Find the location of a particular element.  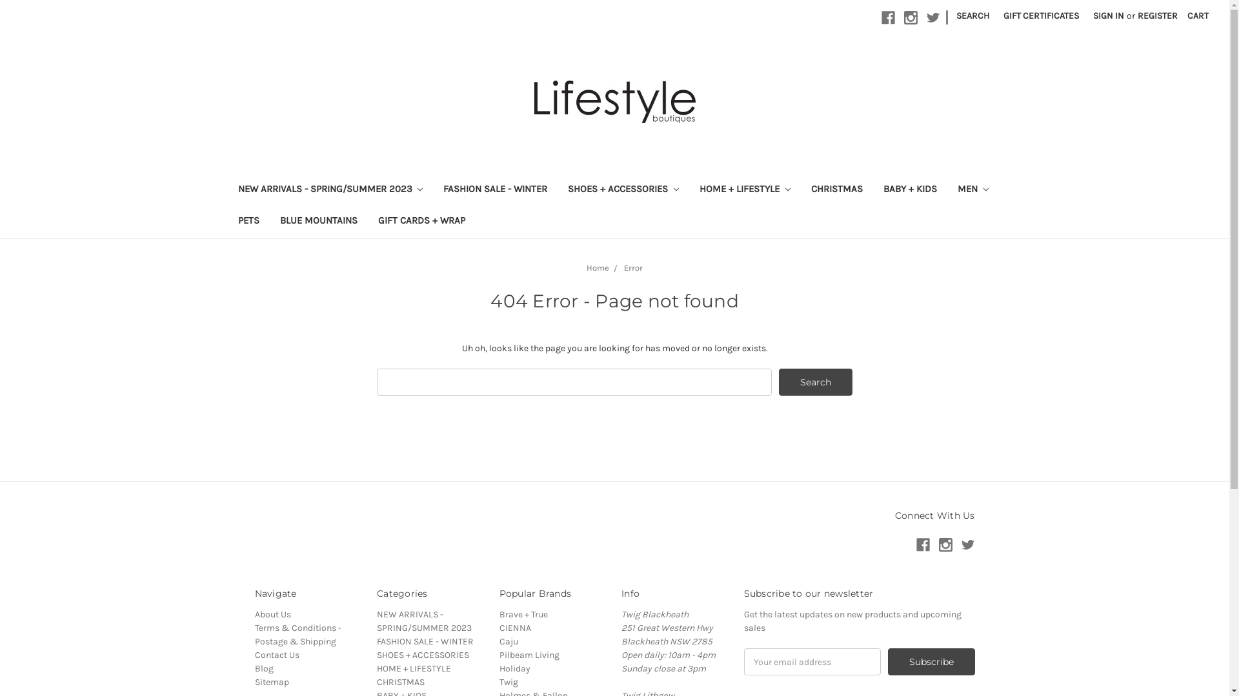

Blog is located at coordinates (263, 669).